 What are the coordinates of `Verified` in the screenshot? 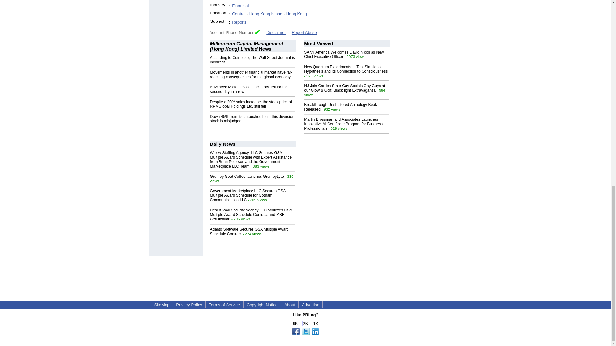 It's located at (258, 31).